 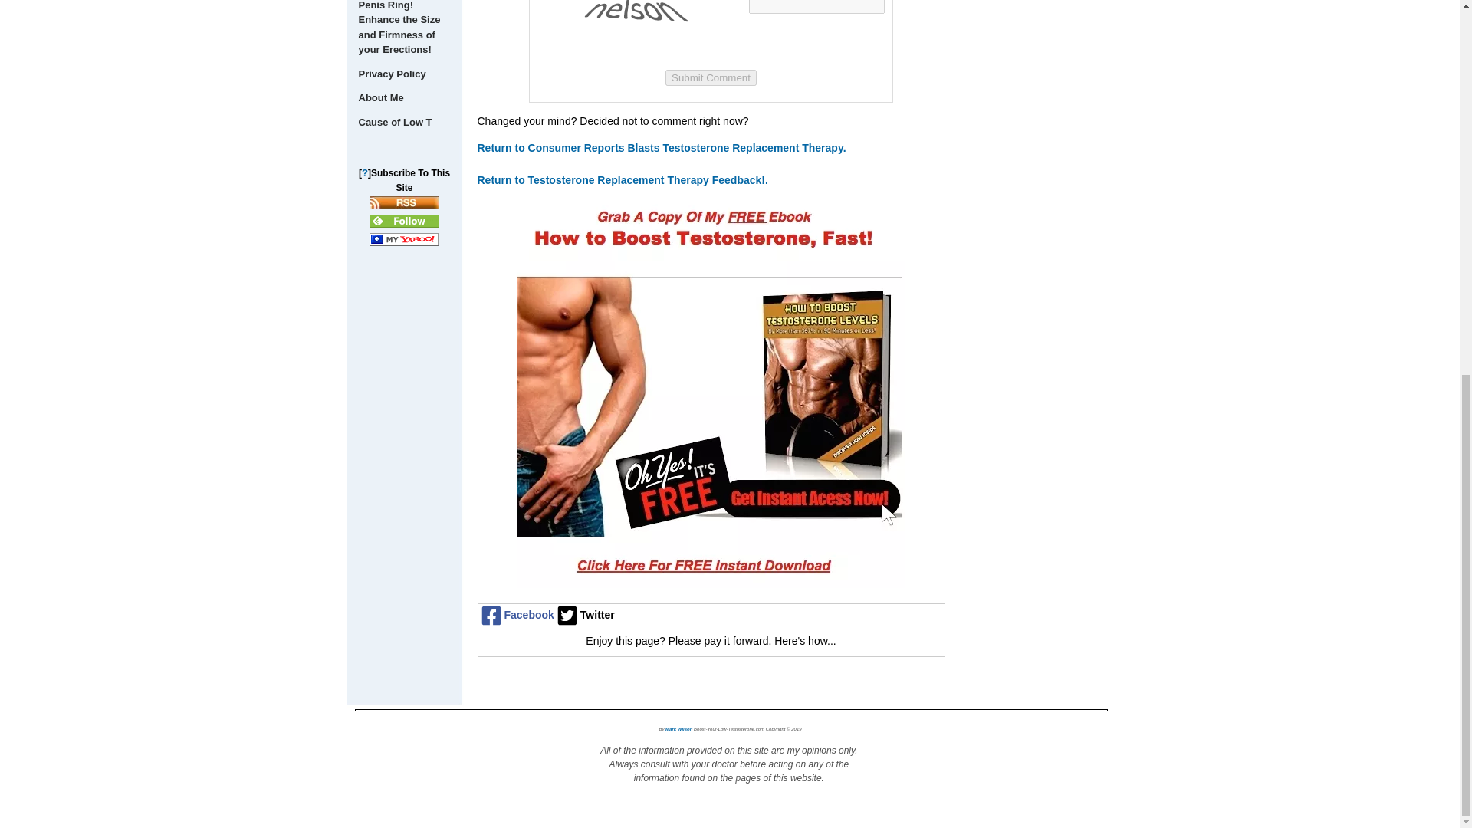 What do you see at coordinates (403, 98) in the screenshot?
I see `About Me` at bounding box center [403, 98].